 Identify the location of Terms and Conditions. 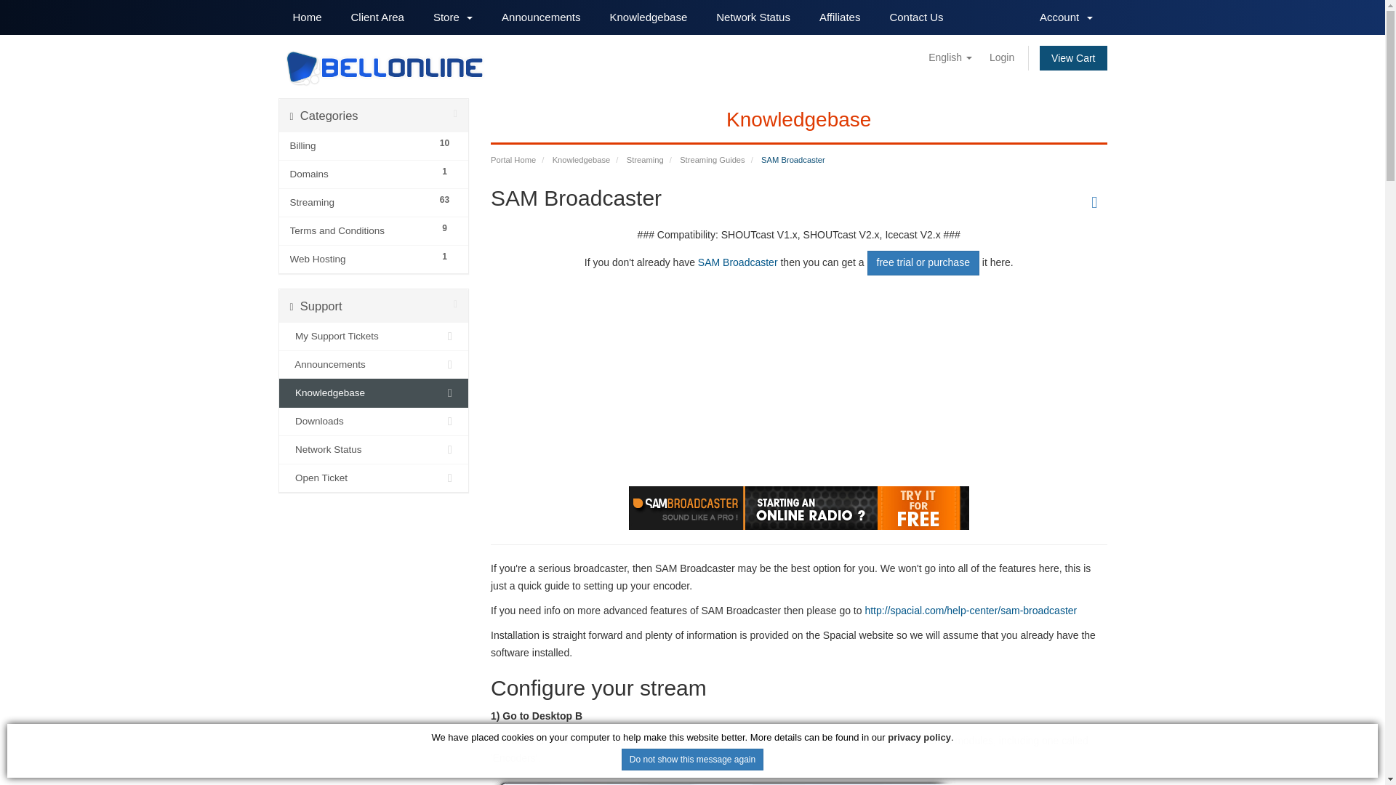
(360, 231).